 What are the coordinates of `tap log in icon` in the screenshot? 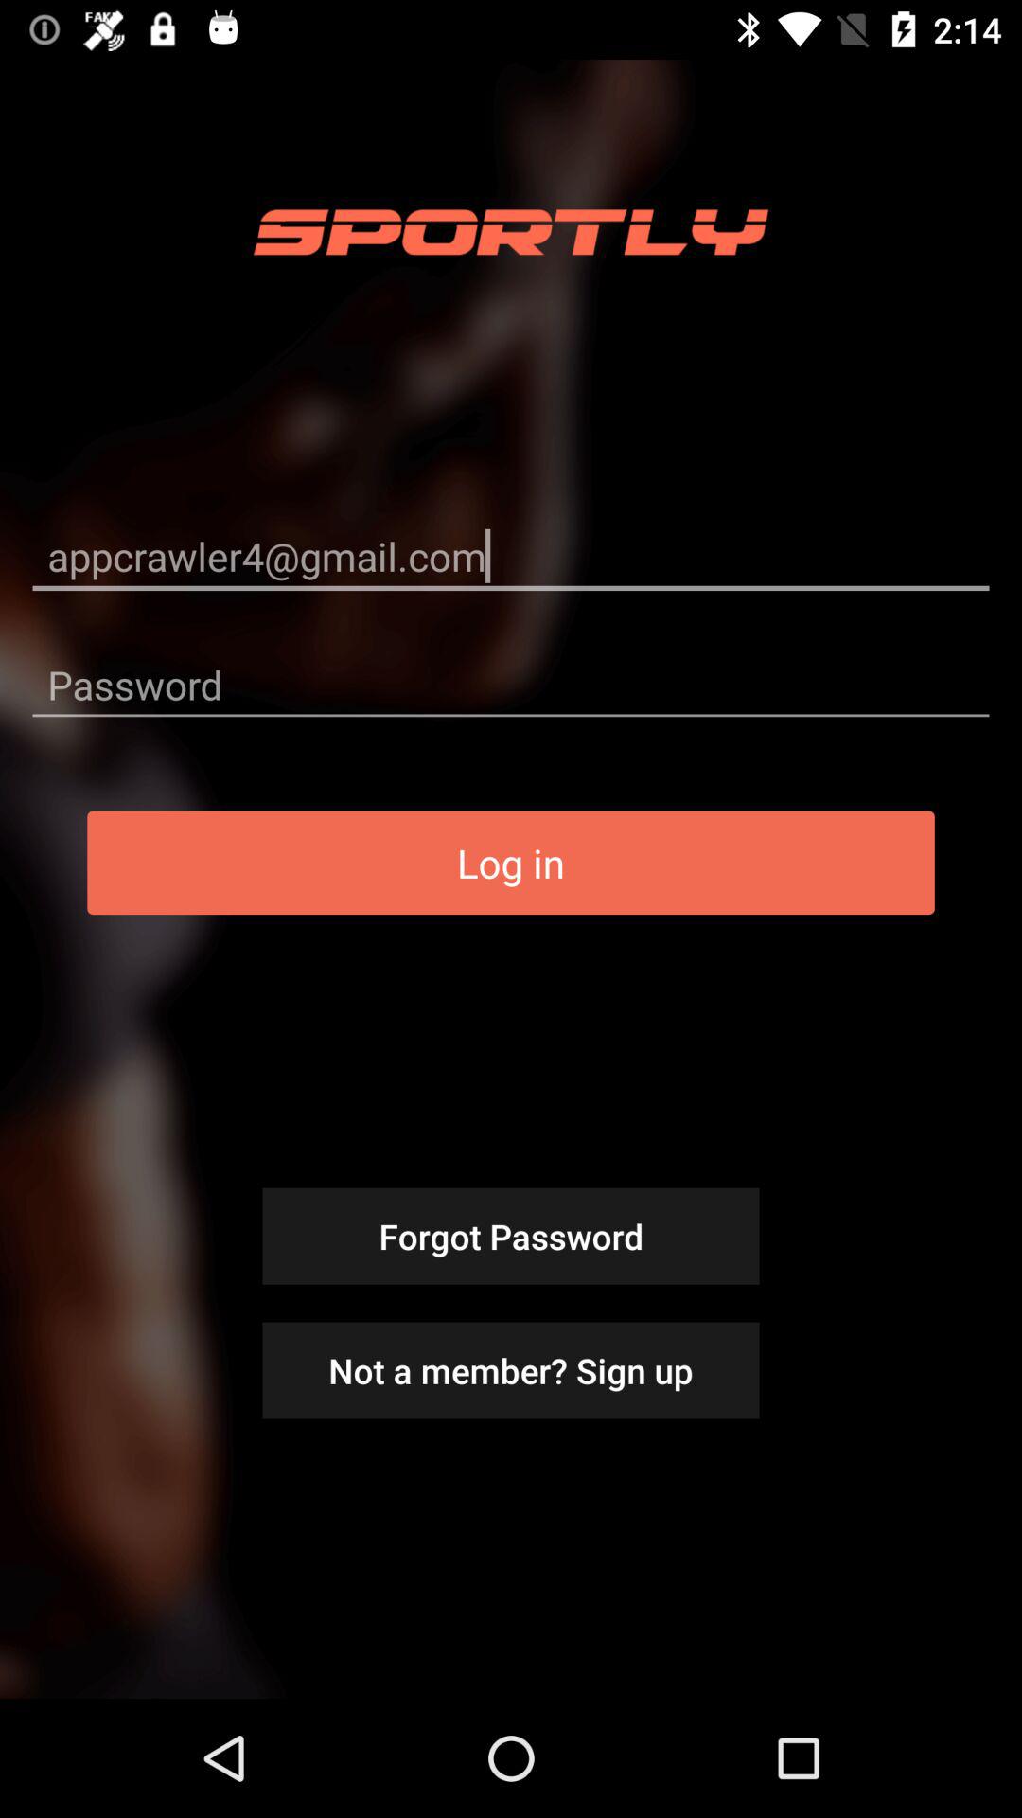 It's located at (511, 863).